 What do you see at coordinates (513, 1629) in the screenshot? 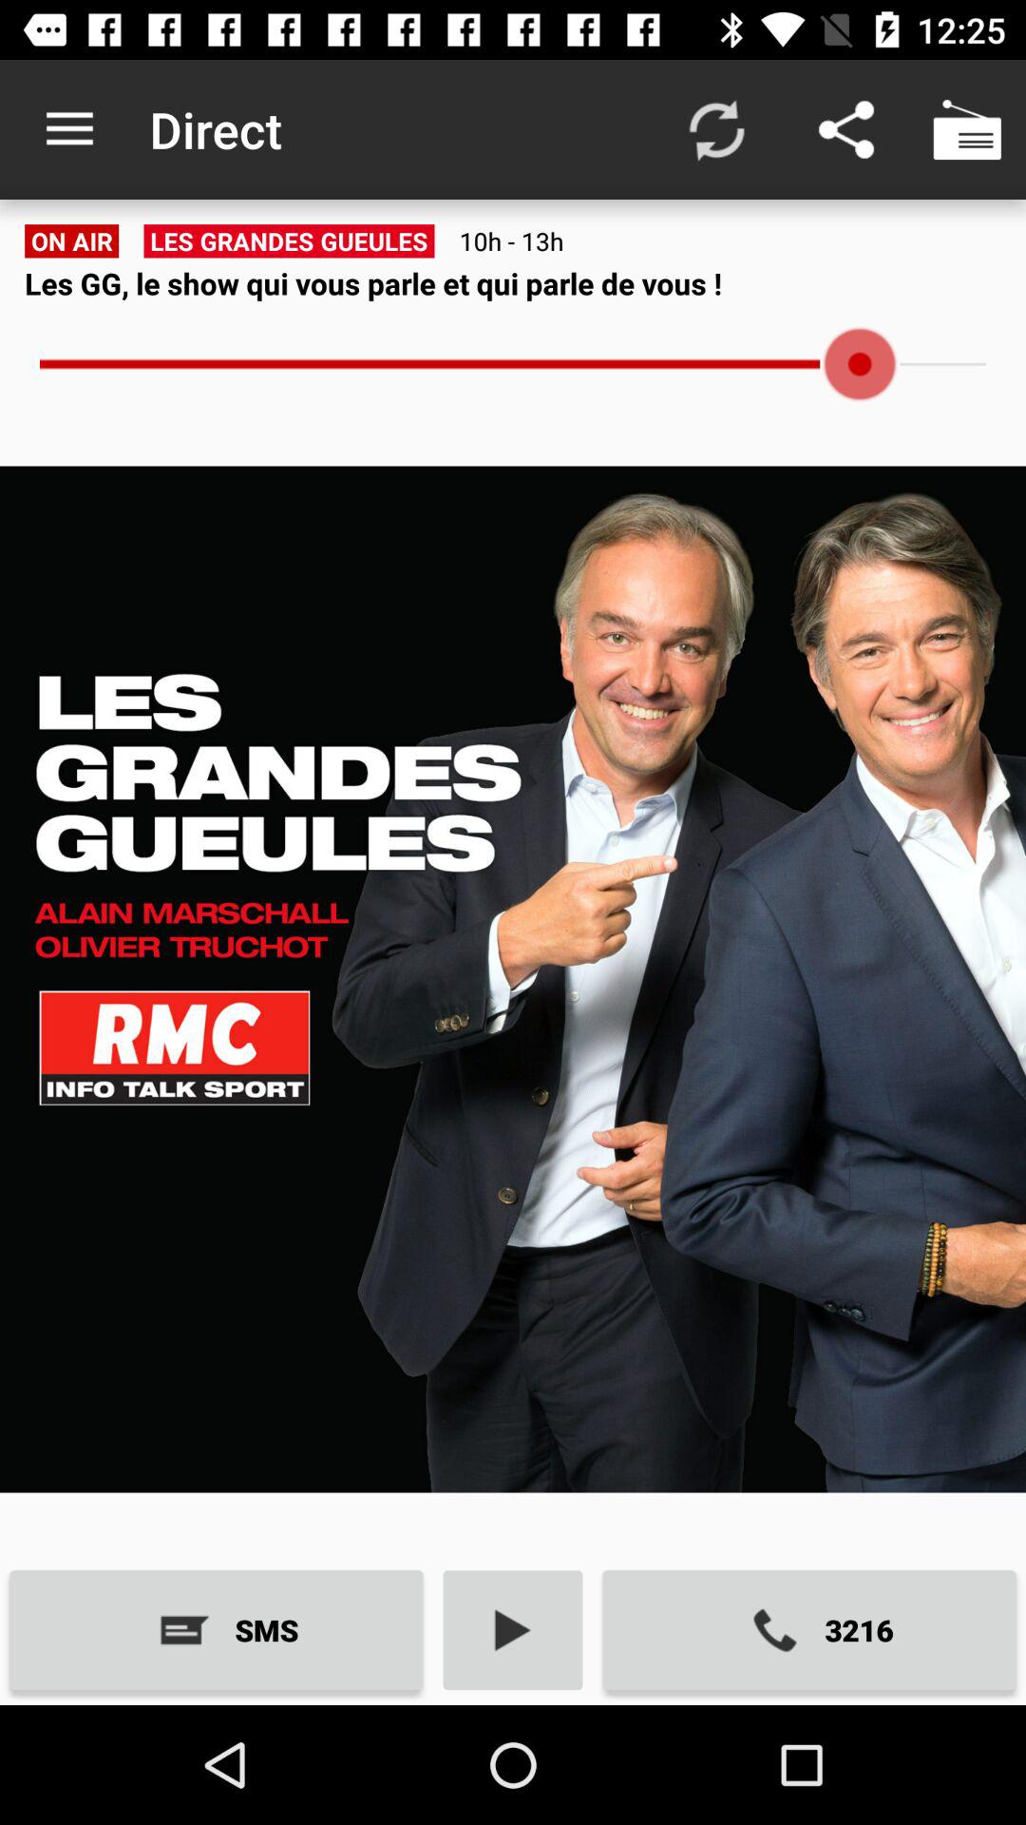
I see `open the item next to the 3216 icon` at bounding box center [513, 1629].